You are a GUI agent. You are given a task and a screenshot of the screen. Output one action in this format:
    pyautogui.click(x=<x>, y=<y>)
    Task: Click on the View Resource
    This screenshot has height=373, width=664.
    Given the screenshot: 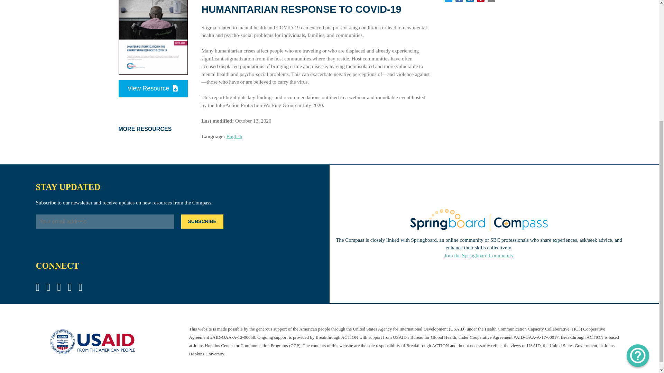 What is the action you would take?
    pyautogui.click(x=153, y=88)
    